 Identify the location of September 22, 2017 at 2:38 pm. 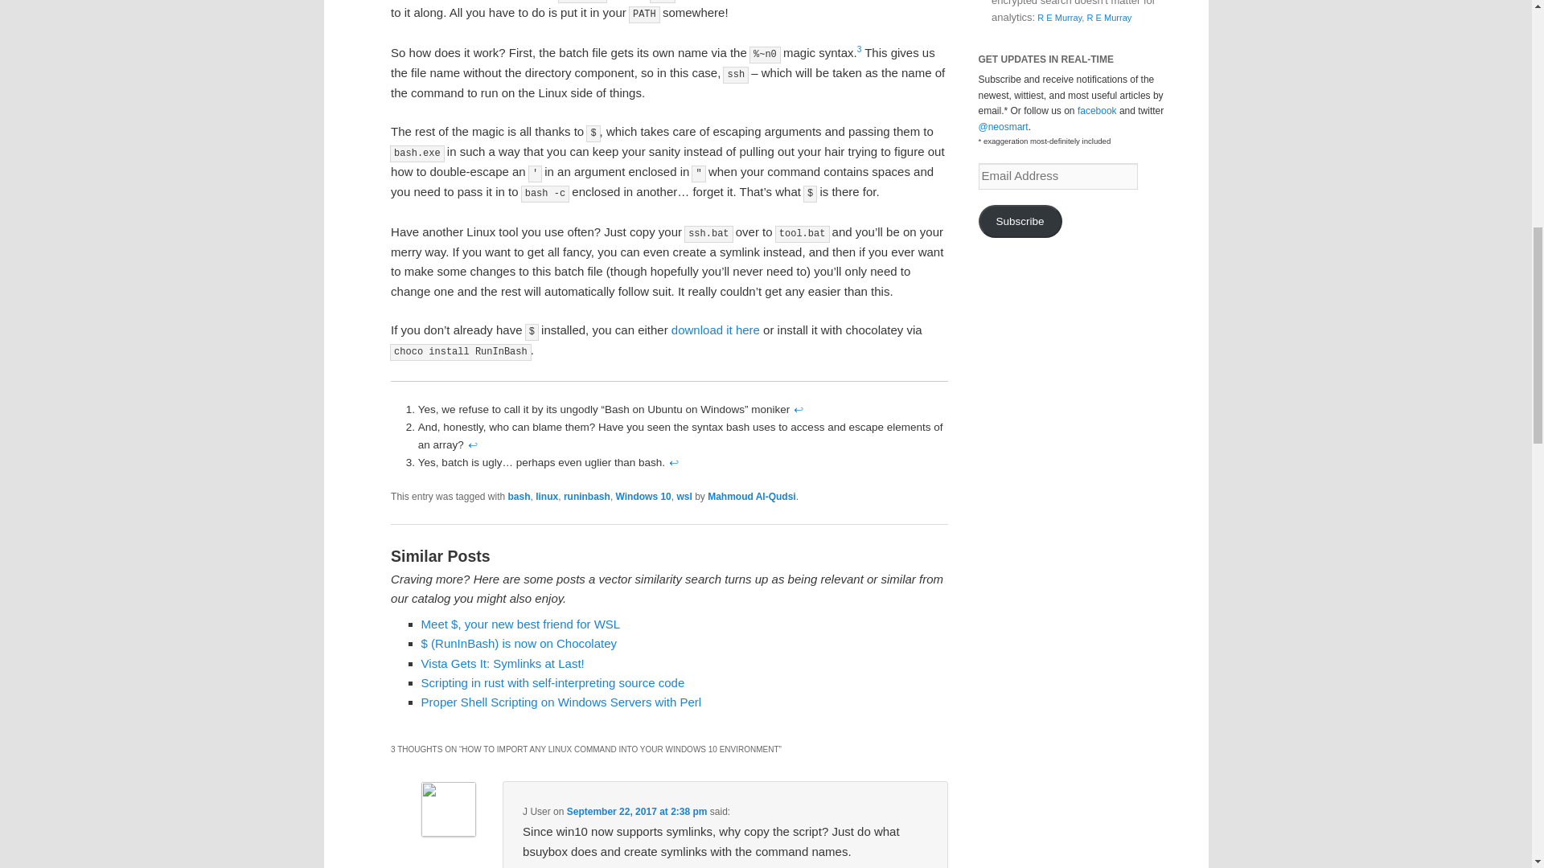
(637, 812).